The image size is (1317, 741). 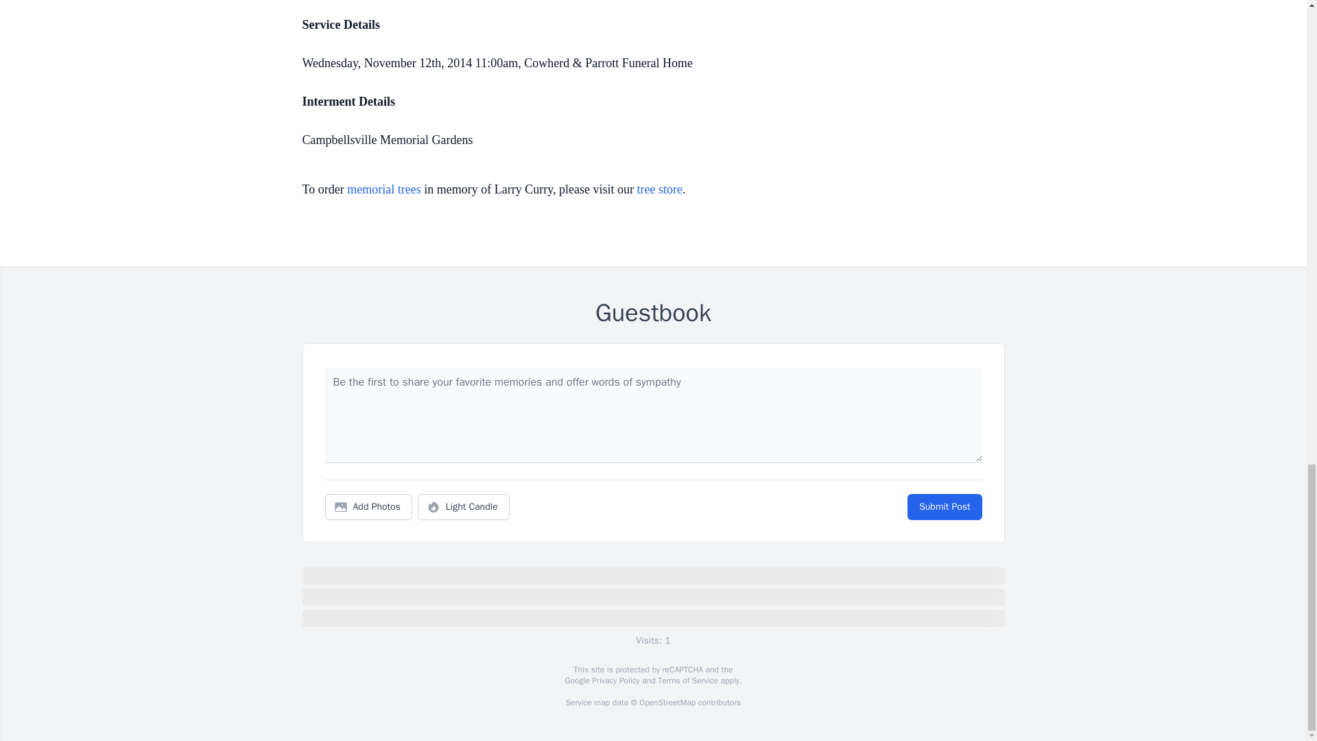 What do you see at coordinates (615, 681) in the screenshot?
I see `Privacy Policy` at bounding box center [615, 681].